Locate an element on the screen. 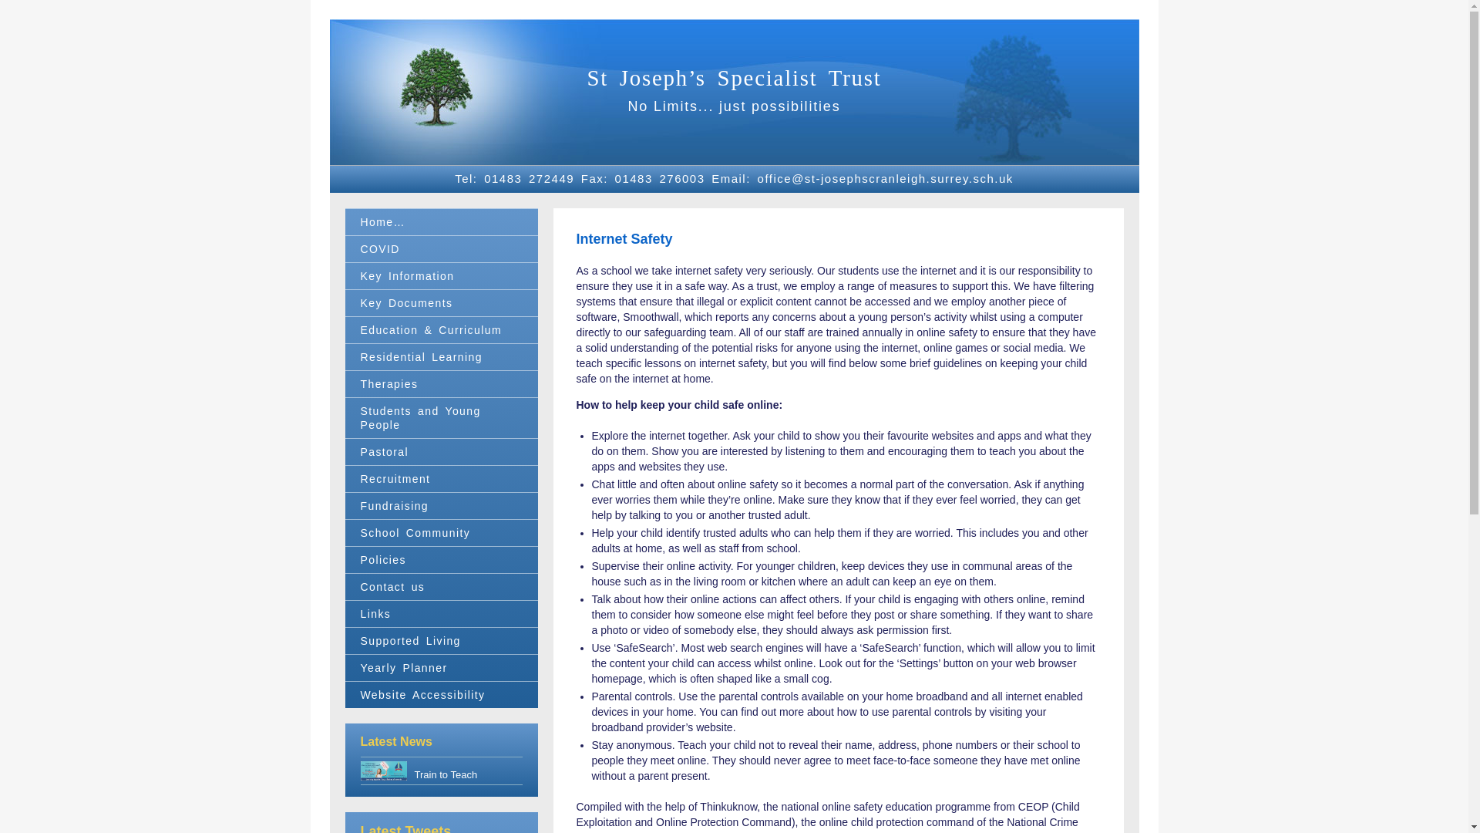  Key Documents is located at coordinates (441, 302).